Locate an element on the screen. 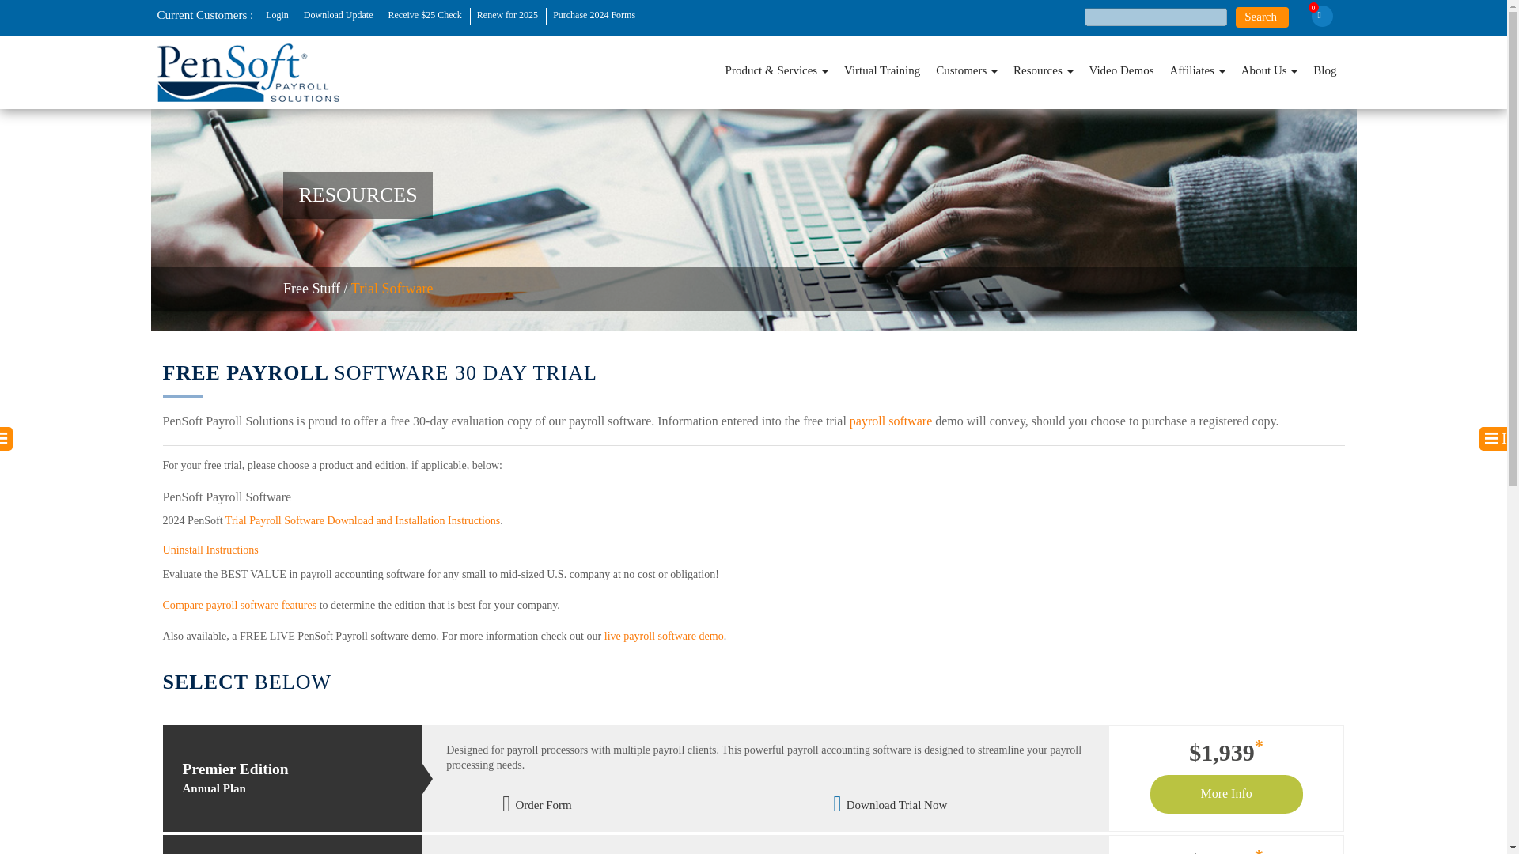 The height and width of the screenshot is (854, 1519). Search is located at coordinates (1263, 16).